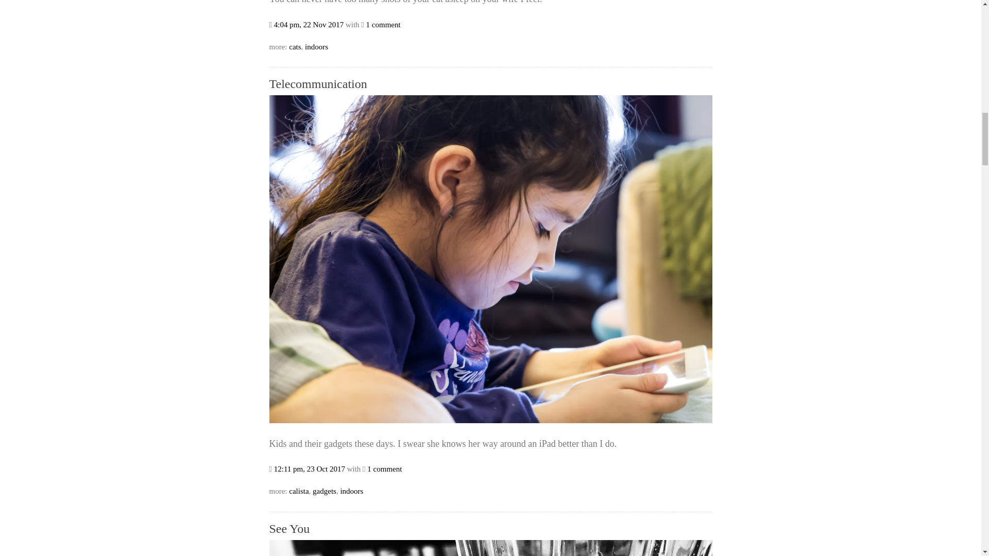 The image size is (989, 556). What do you see at coordinates (351, 491) in the screenshot?
I see `indoors` at bounding box center [351, 491].